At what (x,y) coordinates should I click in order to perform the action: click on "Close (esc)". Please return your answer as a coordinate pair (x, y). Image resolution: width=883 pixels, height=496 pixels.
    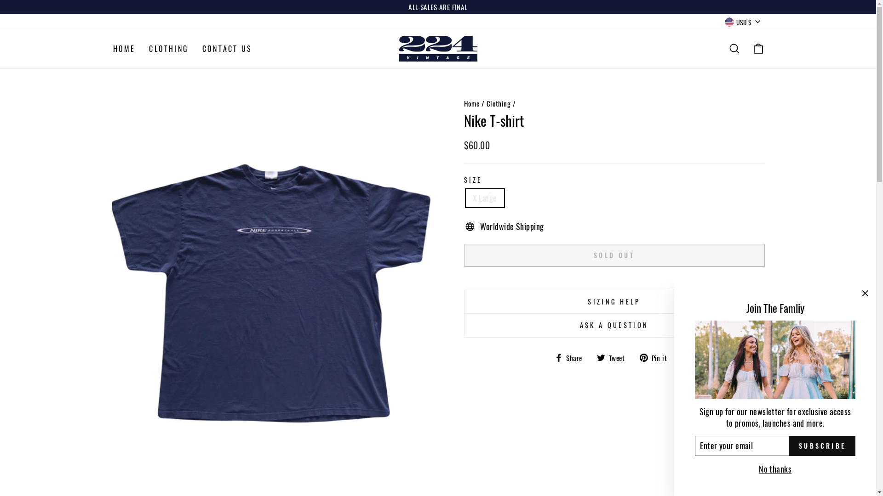
    Looking at the image, I should click on (865, 293).